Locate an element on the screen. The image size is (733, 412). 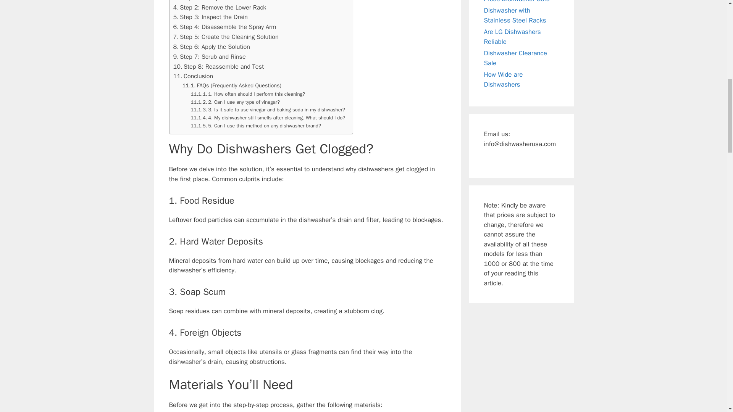
Step 8: Reassemble and Test is located at coordinates (218, 66).